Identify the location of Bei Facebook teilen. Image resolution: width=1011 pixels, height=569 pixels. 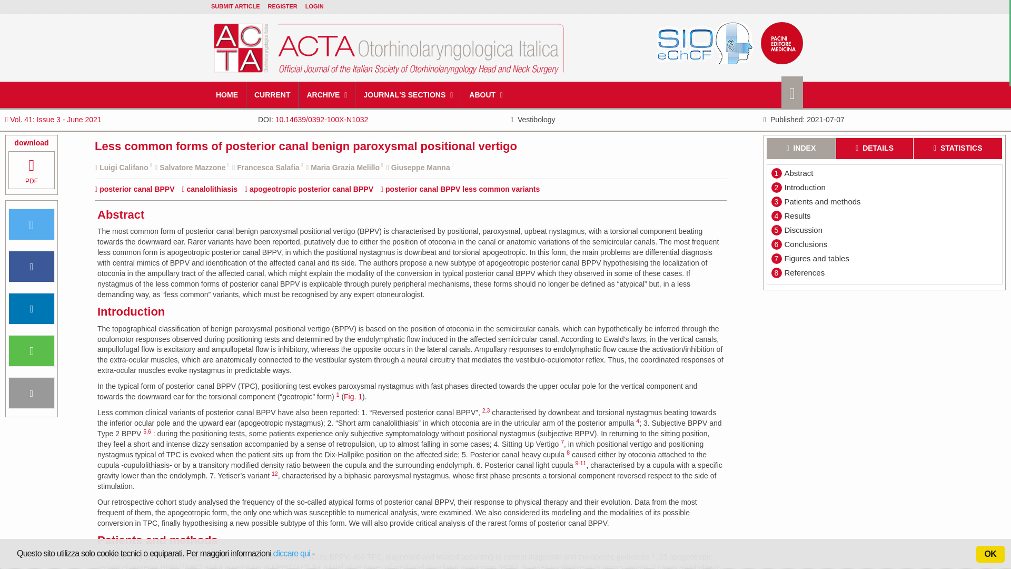
(32, 267).